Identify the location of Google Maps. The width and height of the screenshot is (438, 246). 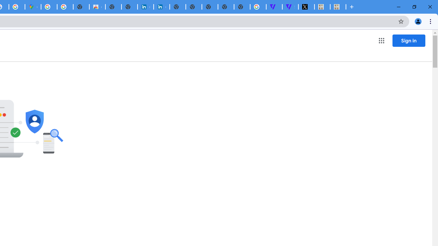
(33, 7).